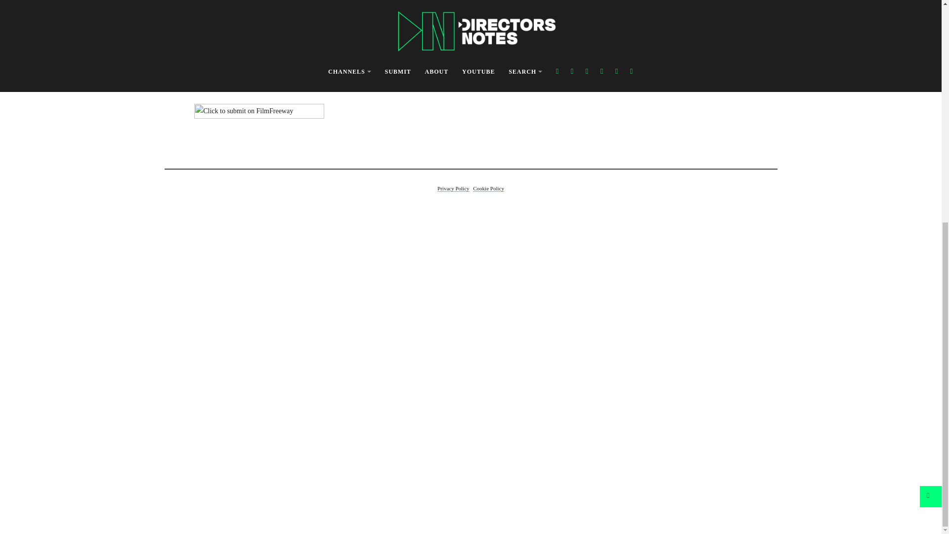  I want to click on here, so click(263, 85).